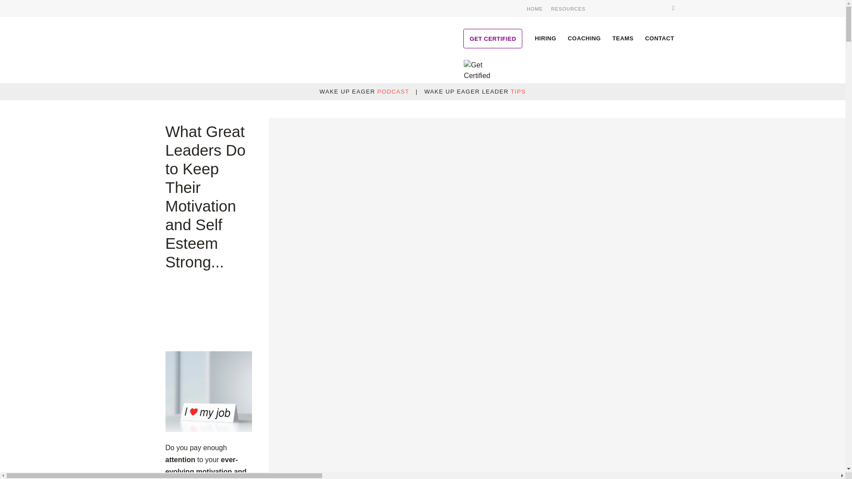 The width and height of the screenshot is (852, 479). What do you see at coordinates (650, 8) in the screenshot?
I see `Priceless Professional RSS Feed` at bounding box center [650, 8].